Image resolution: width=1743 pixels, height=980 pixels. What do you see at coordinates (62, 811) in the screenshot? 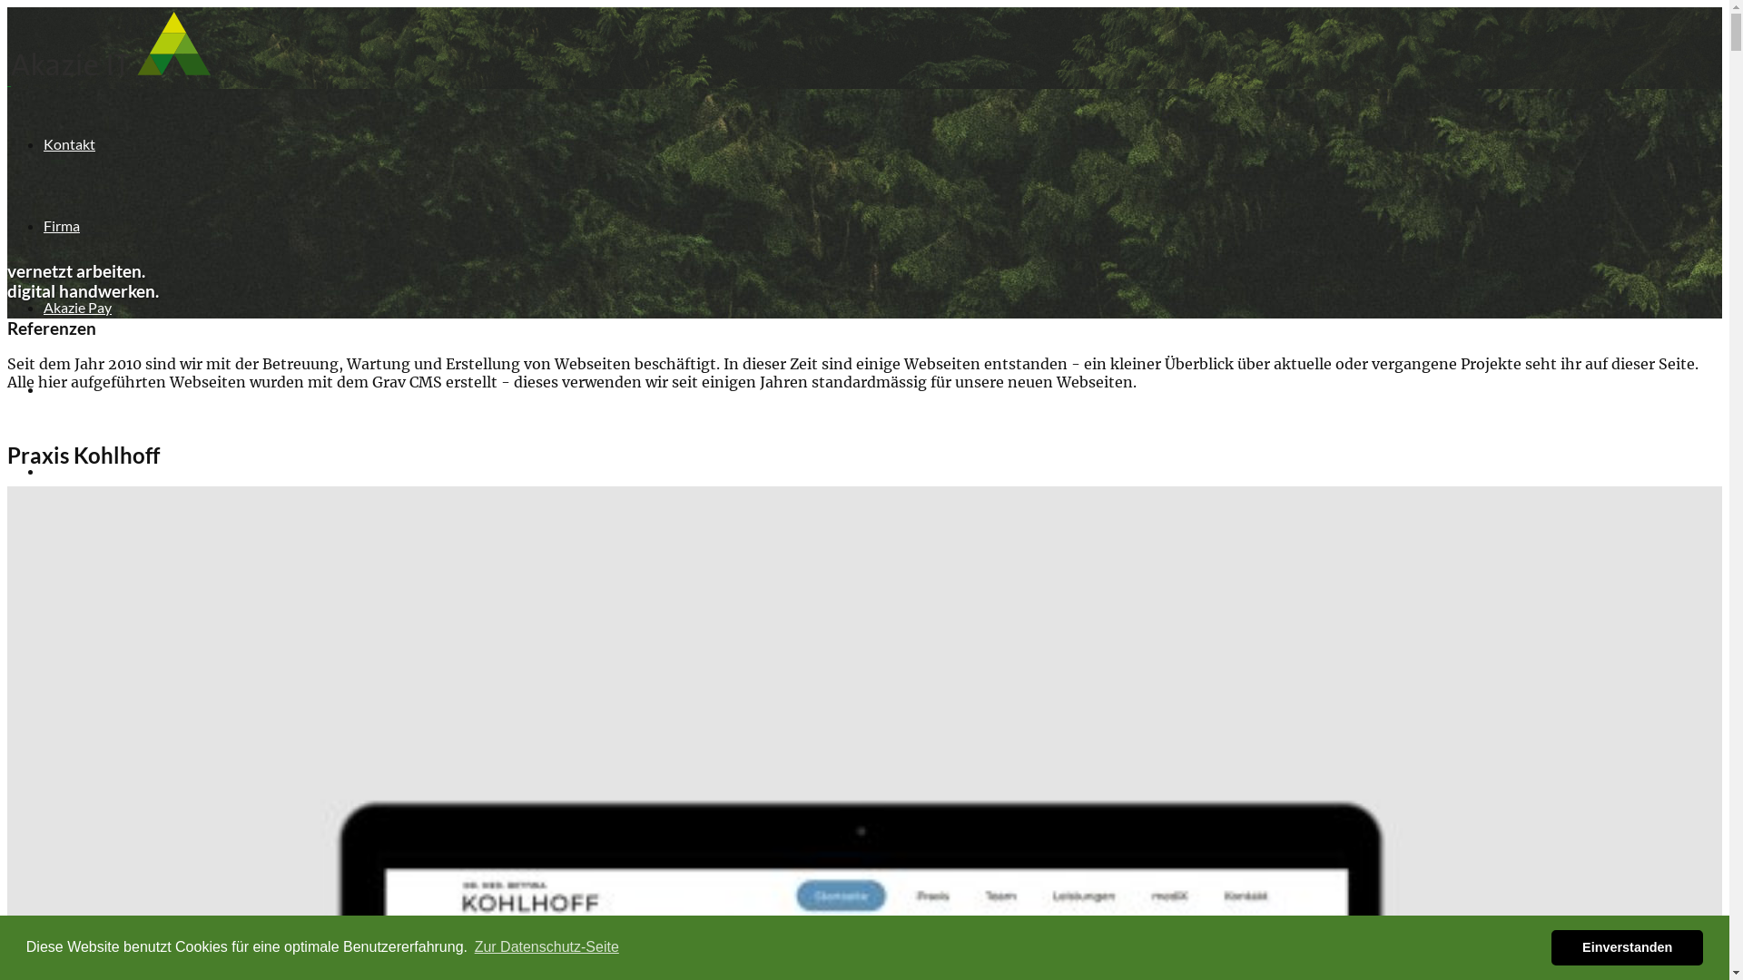
I see `Firma` at bounding box center [62, 811].